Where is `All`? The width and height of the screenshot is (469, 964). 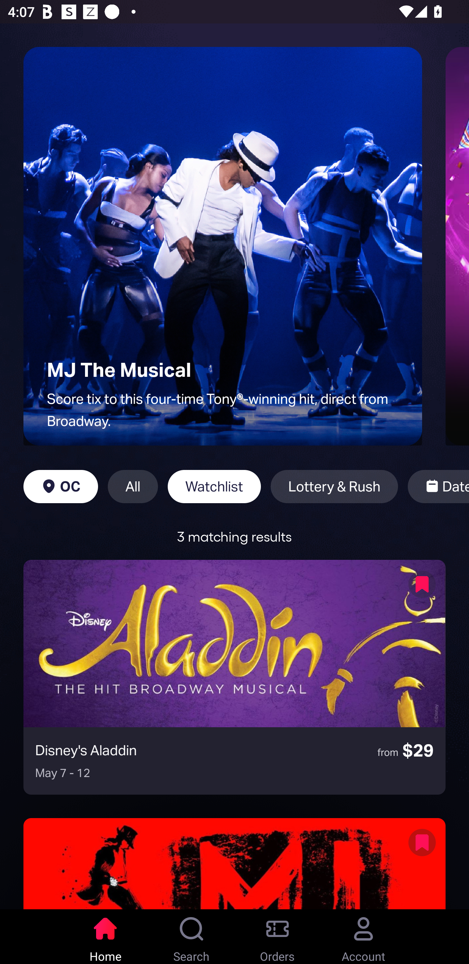 All is located at coordinates (133, 487).